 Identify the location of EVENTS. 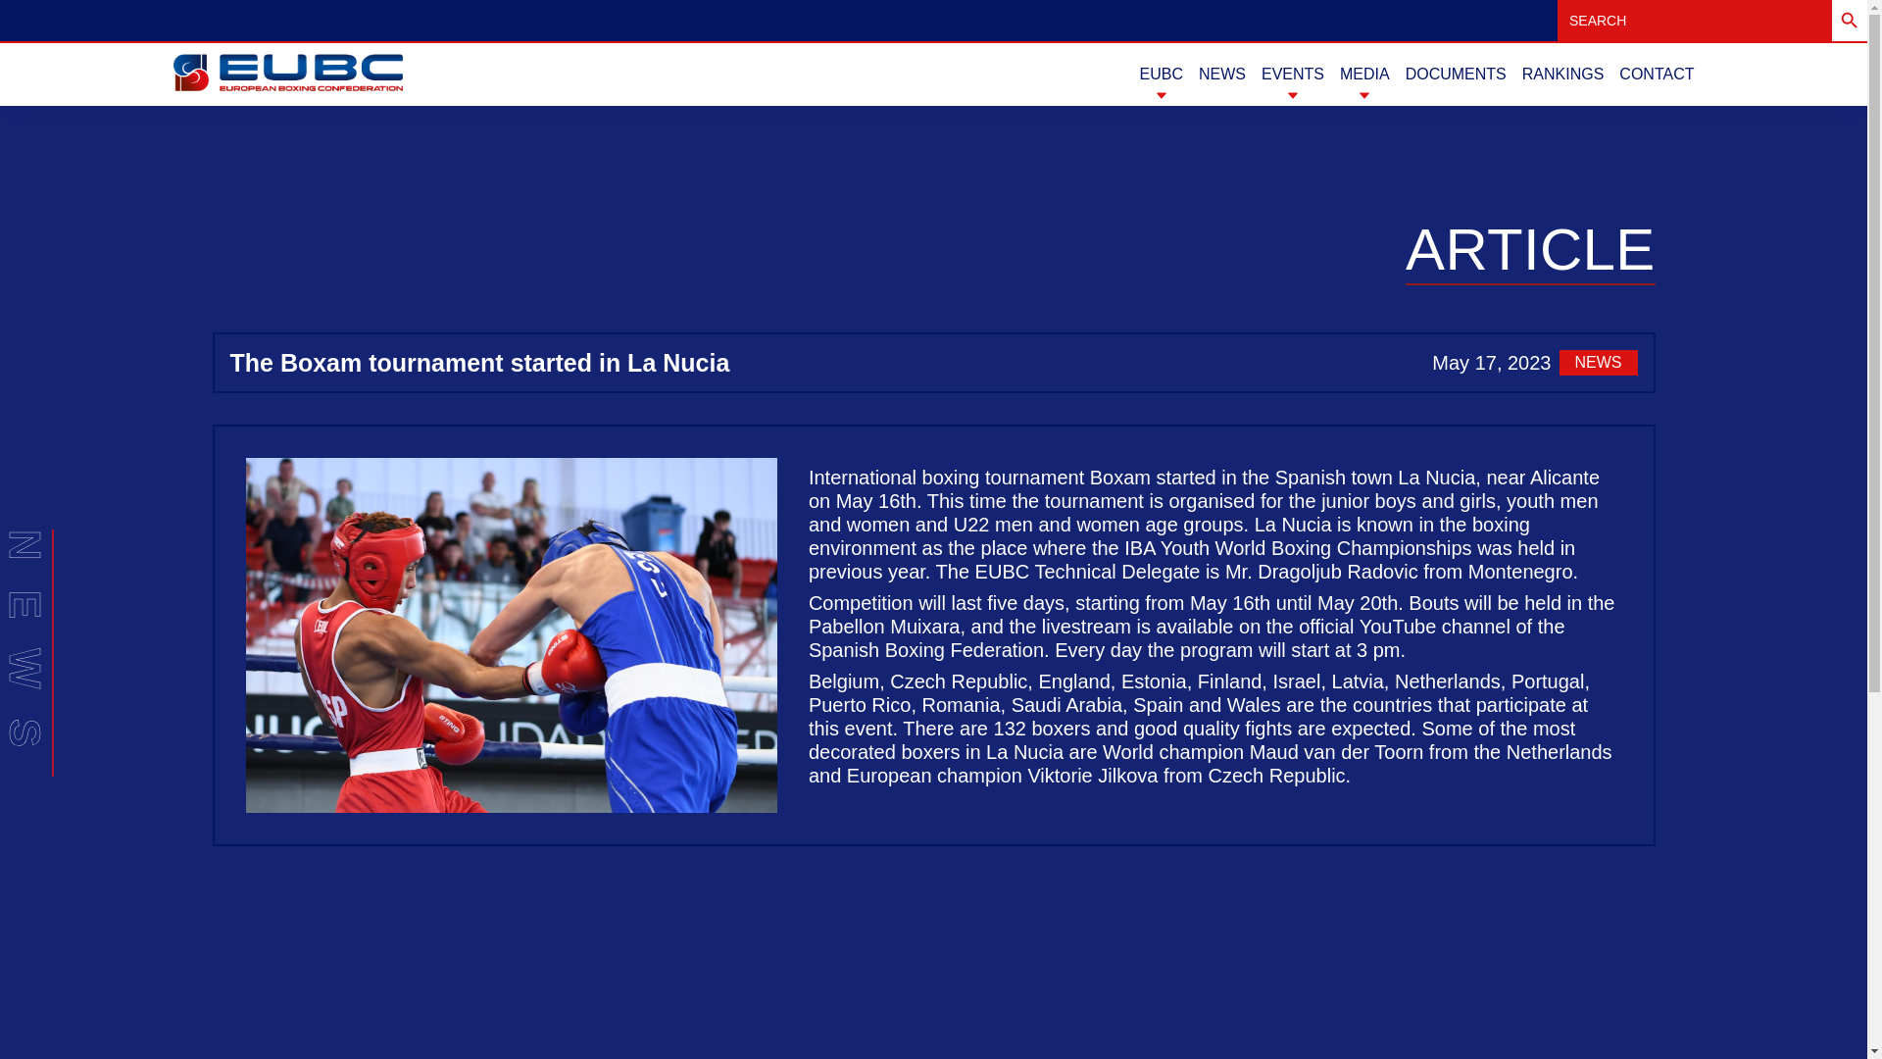
(1292, 75).